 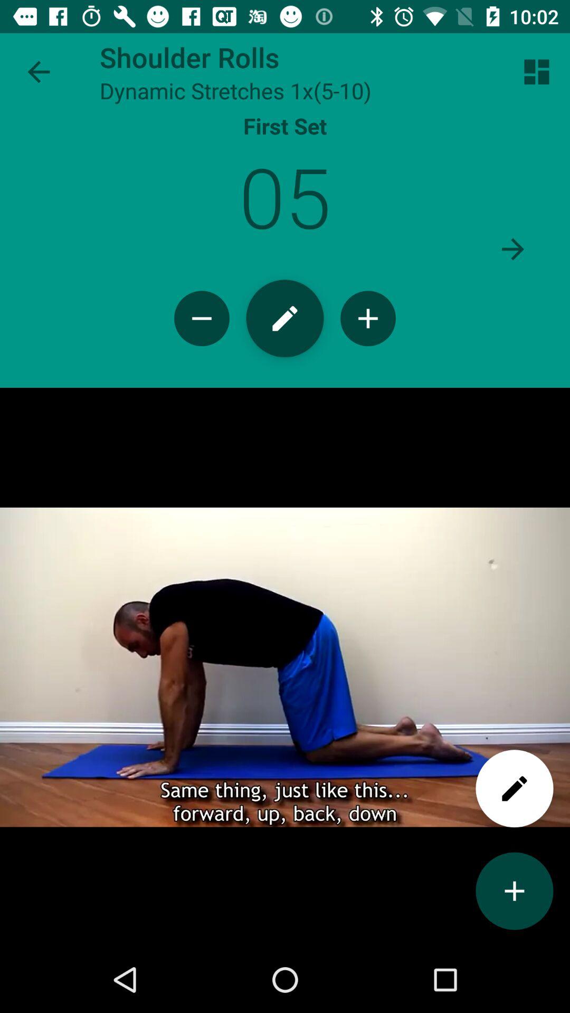 What do you see at coordinates (514, 891) in the screenshot?
I see `go to increace` at bounding box center [514, 891].